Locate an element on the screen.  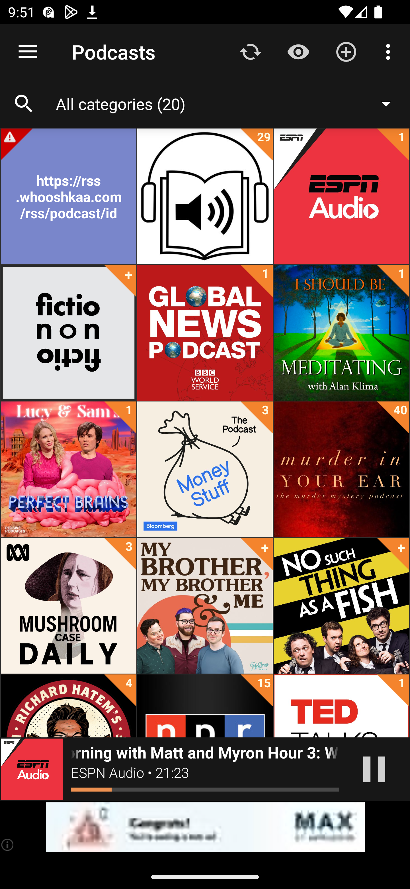
Search is located at coordinates (24, 104).